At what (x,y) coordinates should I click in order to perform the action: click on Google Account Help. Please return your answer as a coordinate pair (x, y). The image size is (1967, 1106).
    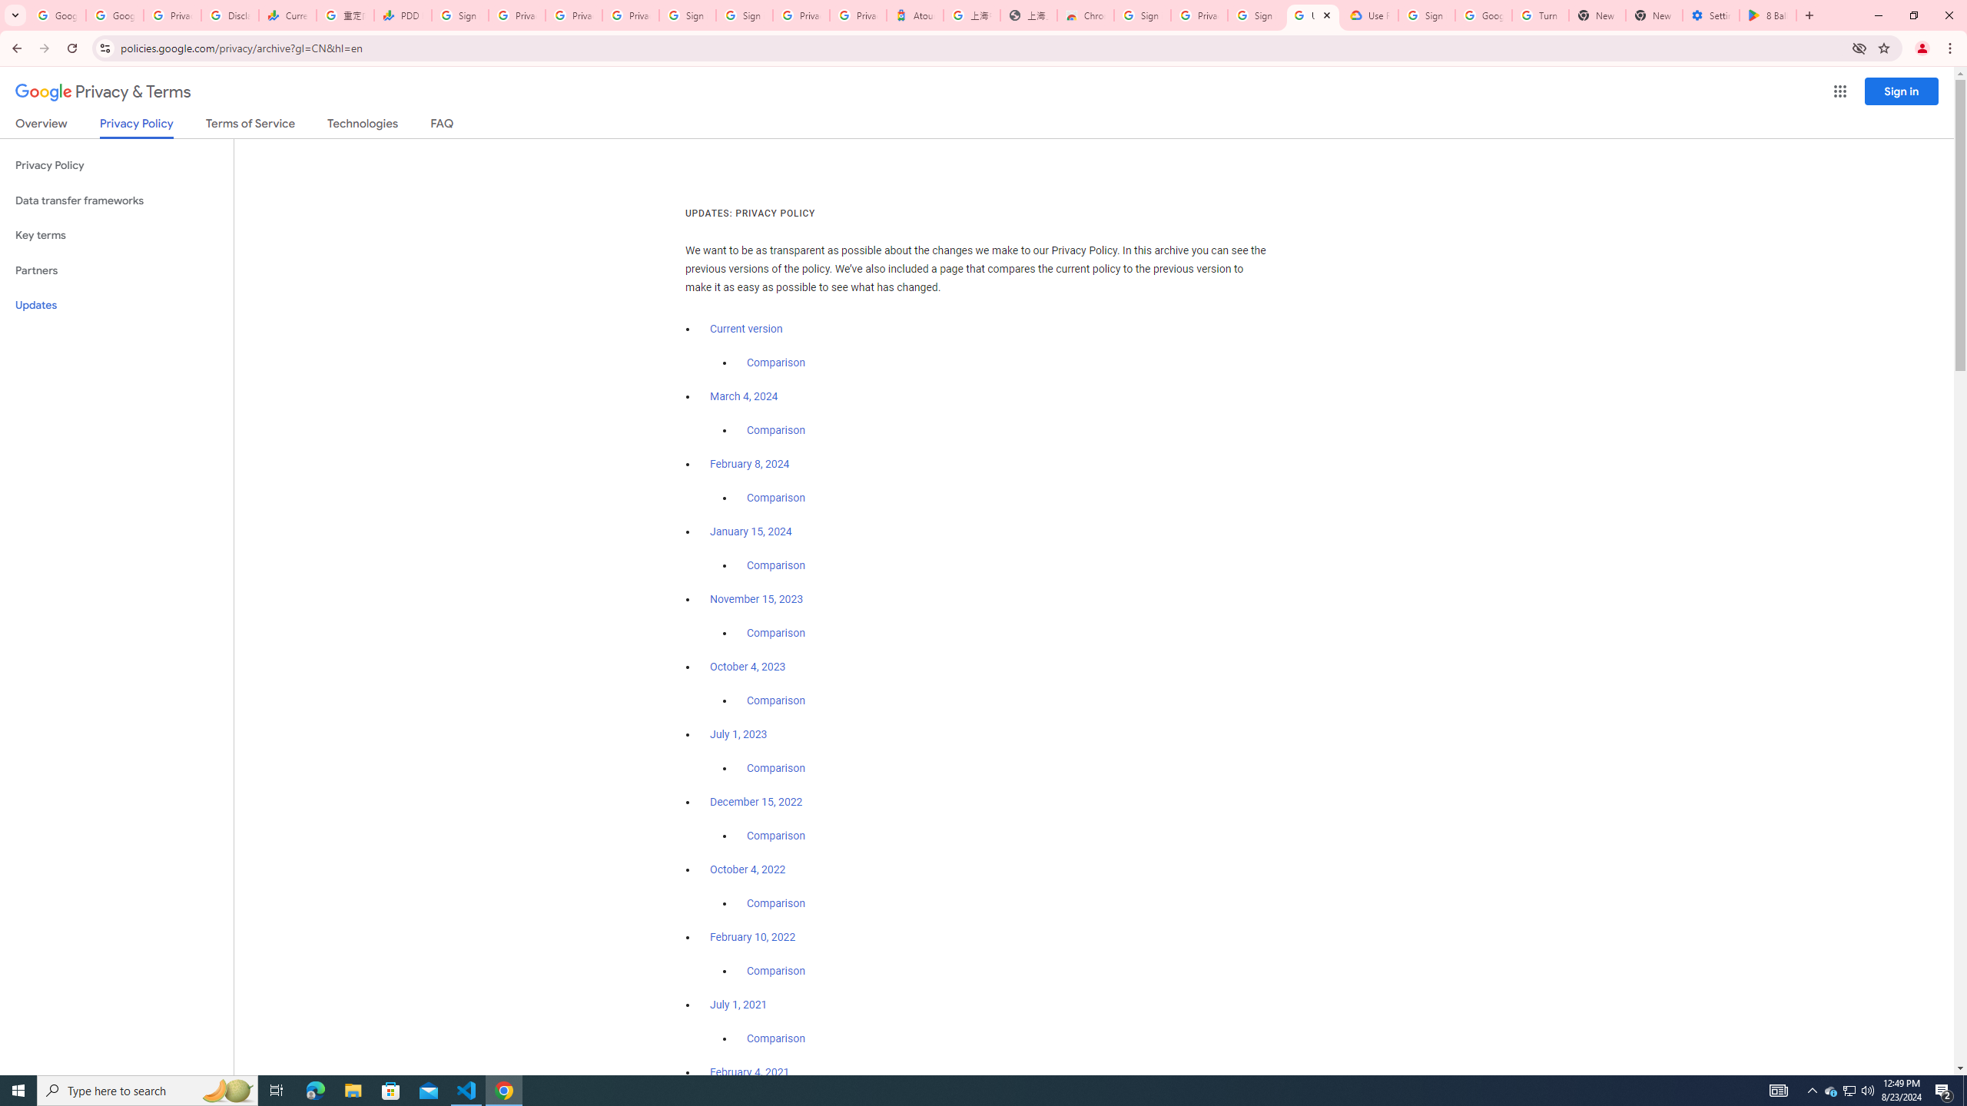
    Looking at the image, I should click on (1483, 15).